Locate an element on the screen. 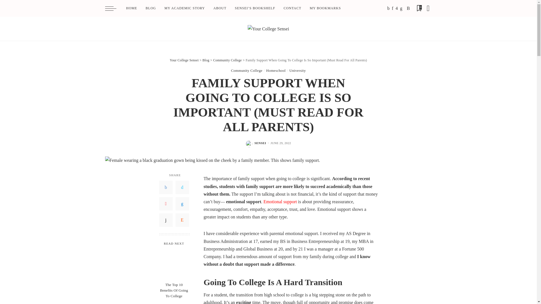 This screenshot has width=541, height=304. HOME is located at coordinates (131, 8).